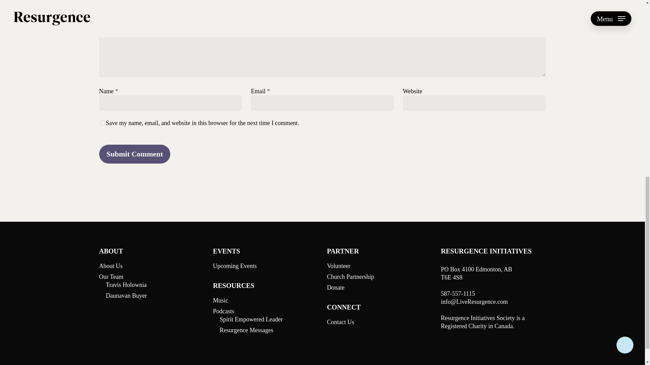 The width and height of the screenshot is (650, 365). What do you see at coordinates (379, 276) in the screenshot?
I see `Church Partnership` at bounding box center [379, 276].